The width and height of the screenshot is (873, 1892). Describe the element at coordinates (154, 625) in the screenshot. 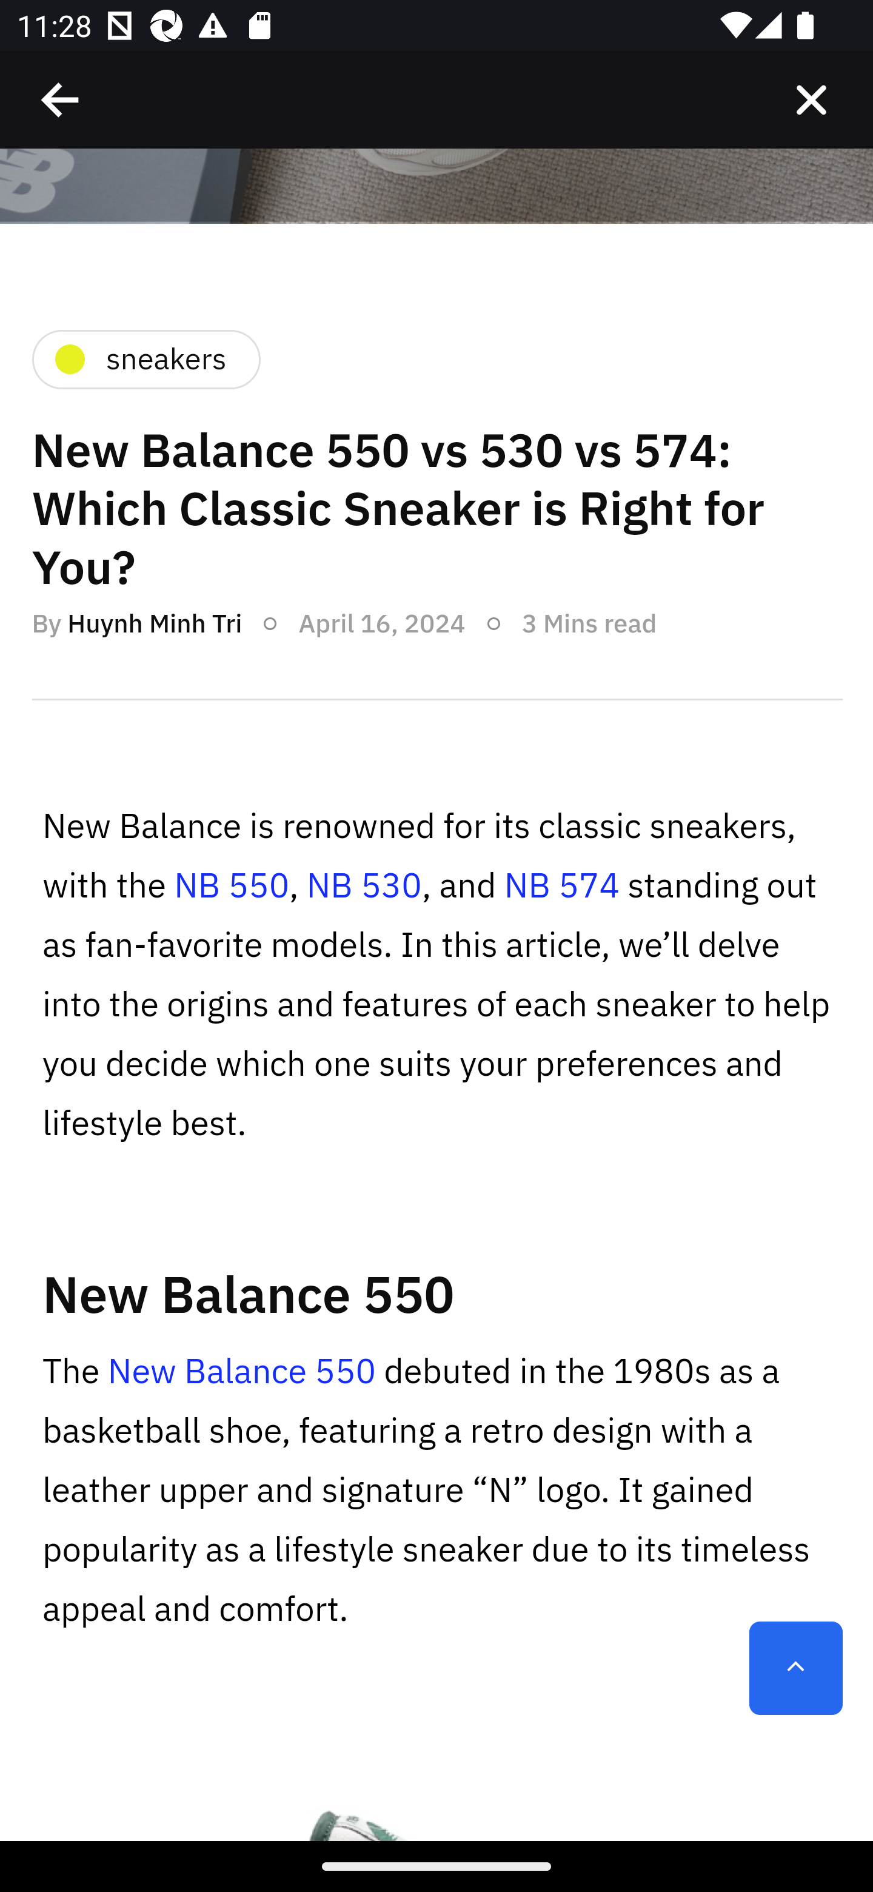

I see `Huynh Minh Tri` at that location.